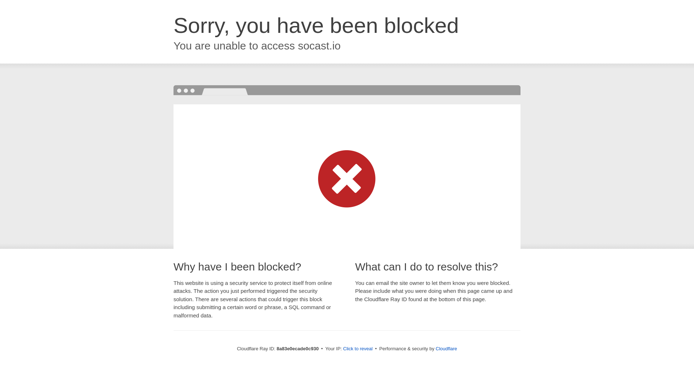 Image resolution: width=694 pixels, height=390 pixels. Describe the element at coordinates (358, 349) in the screenshot. I see `Click to reveal` at that location.